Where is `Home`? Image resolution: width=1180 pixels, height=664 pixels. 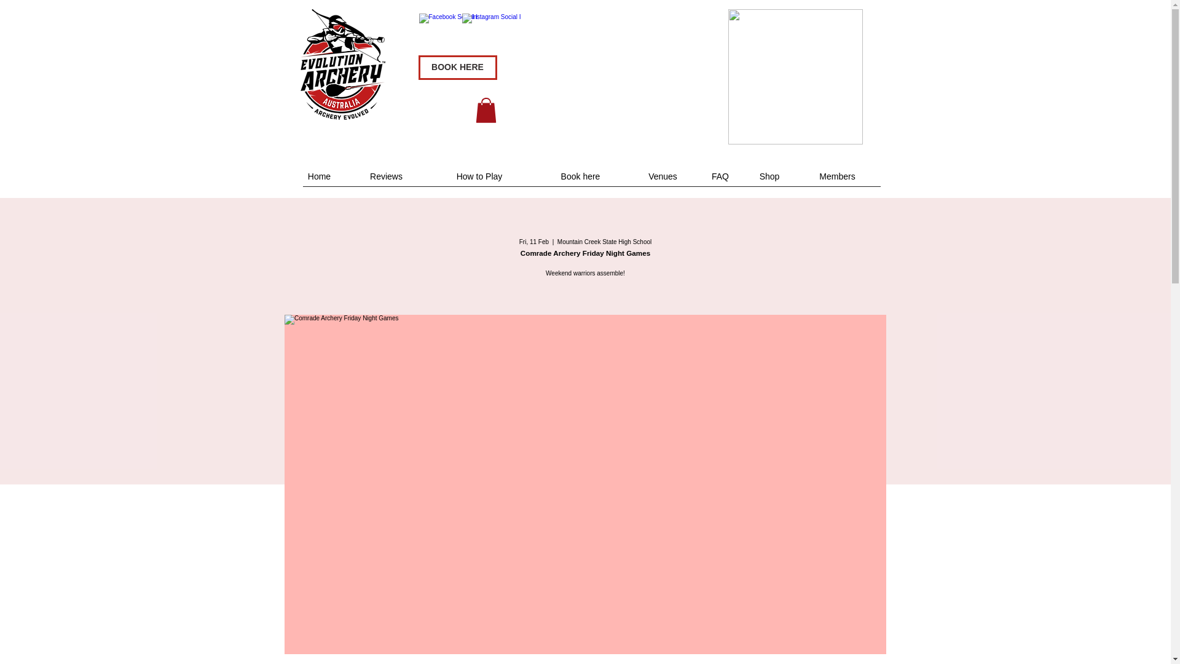
Home is located at coordinates (319, 176).